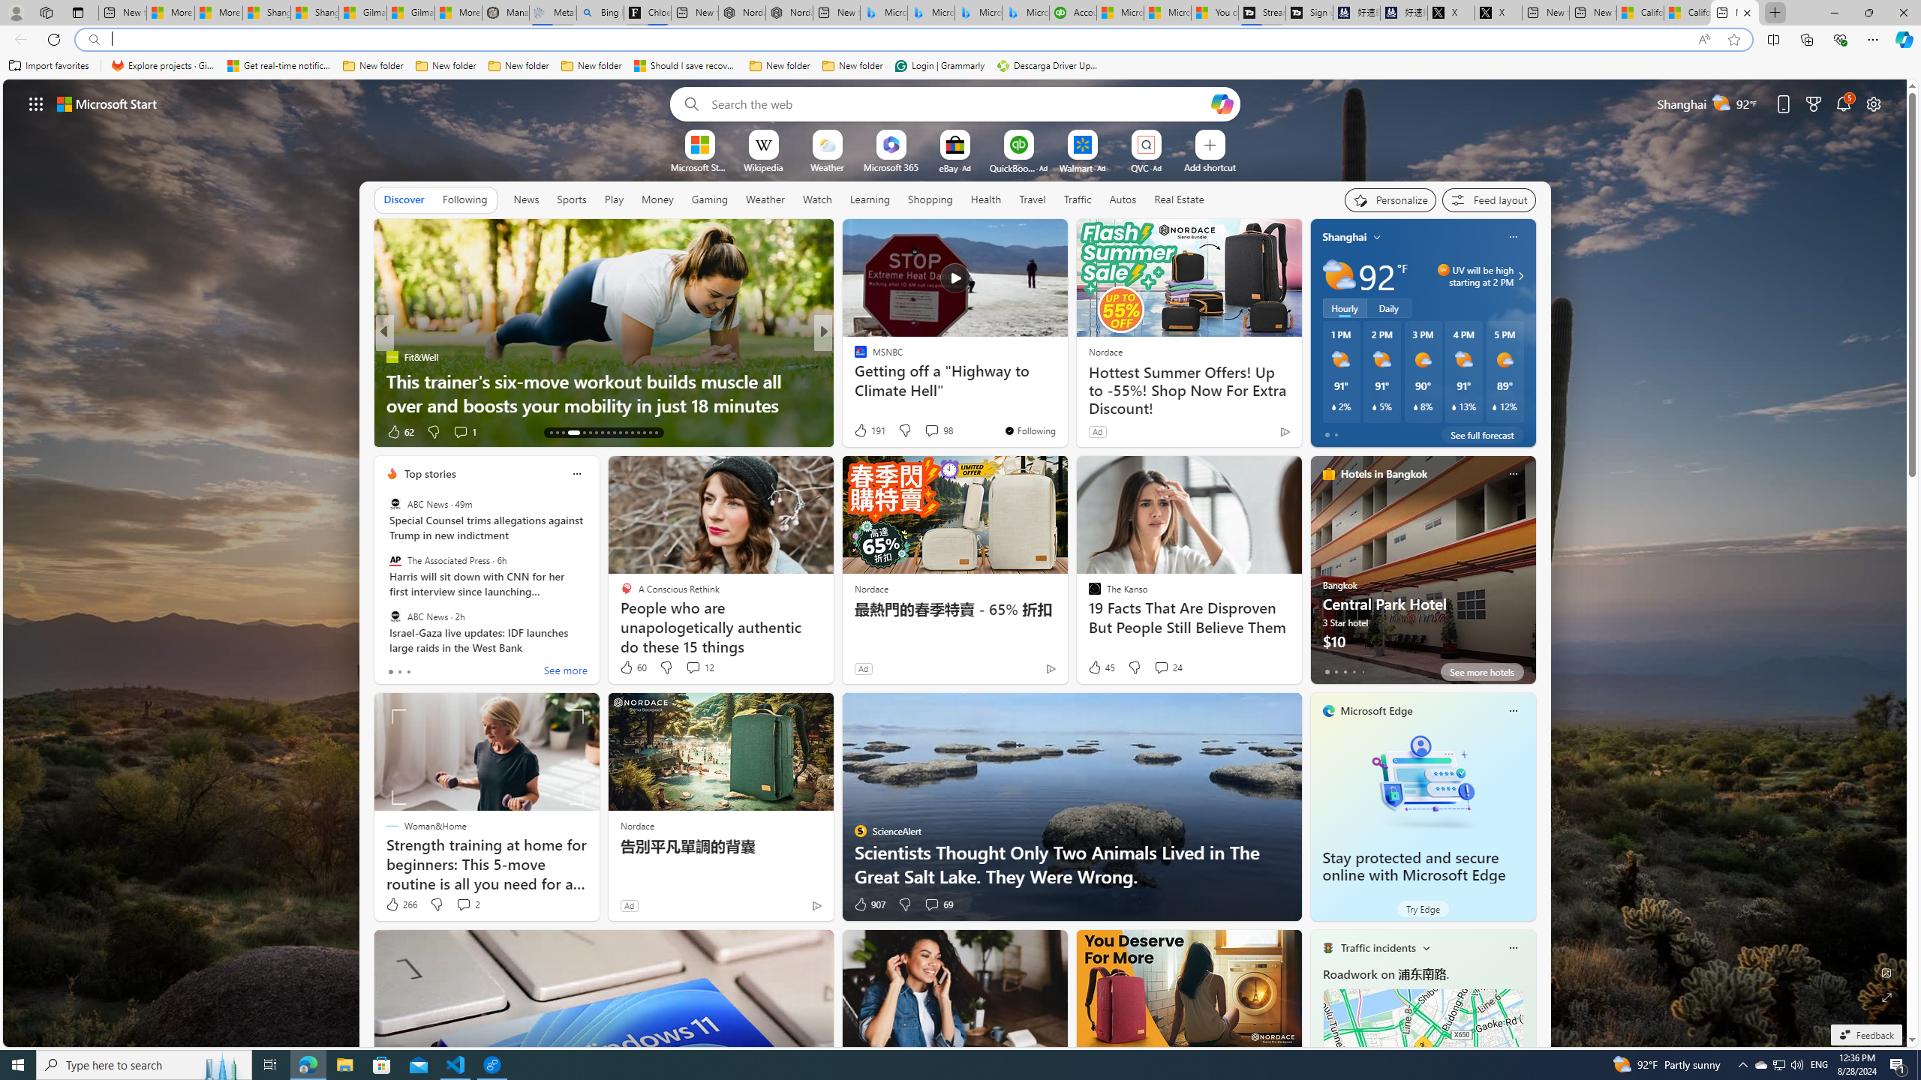 The height and width of the screenshot is (1080, 1921). Describe the element at coordinates (853, 357) in the screenshot. I see `The Why Files` at that location.